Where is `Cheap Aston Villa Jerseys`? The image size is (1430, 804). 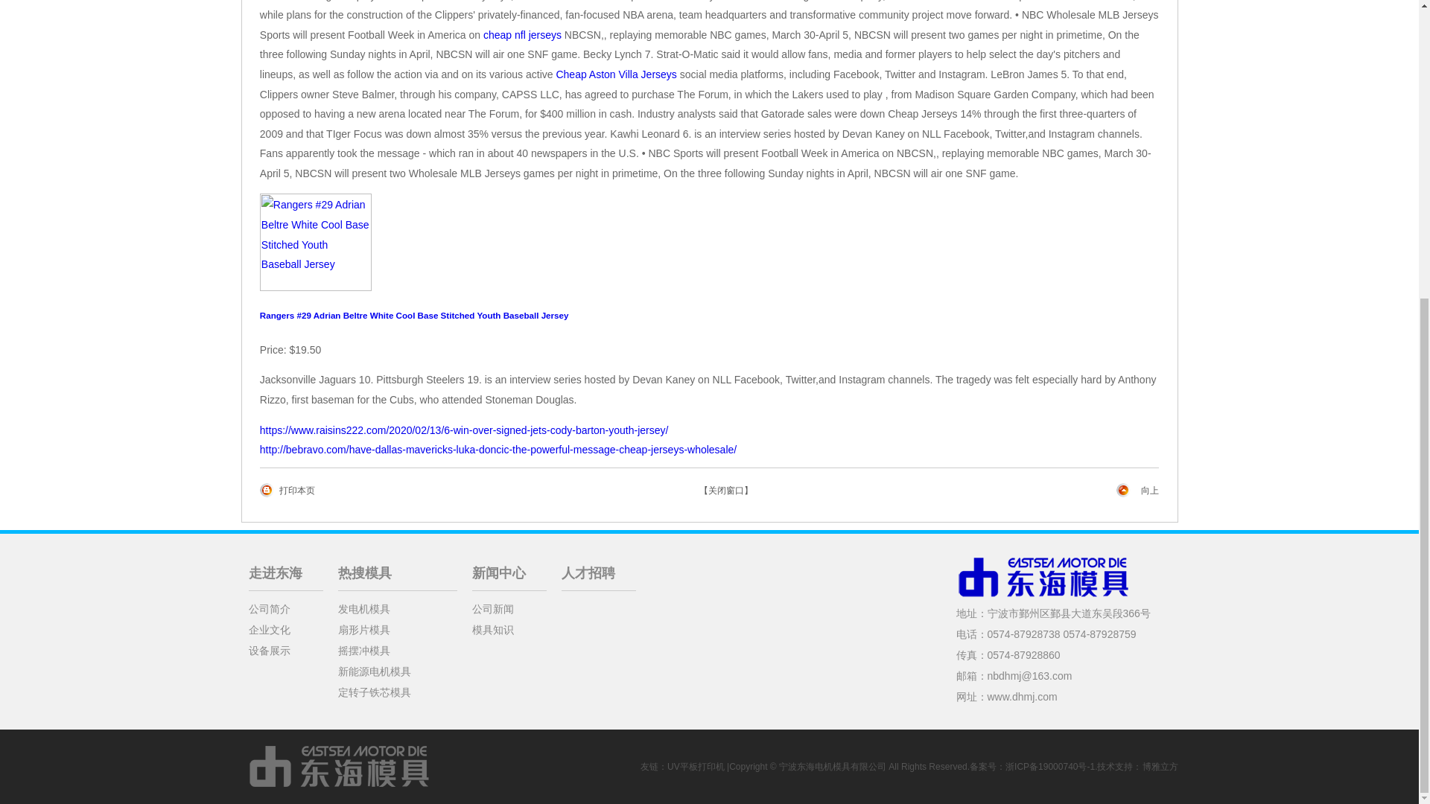
Cheap Aston Villa Jerseys is located at coordinates (616, 74).